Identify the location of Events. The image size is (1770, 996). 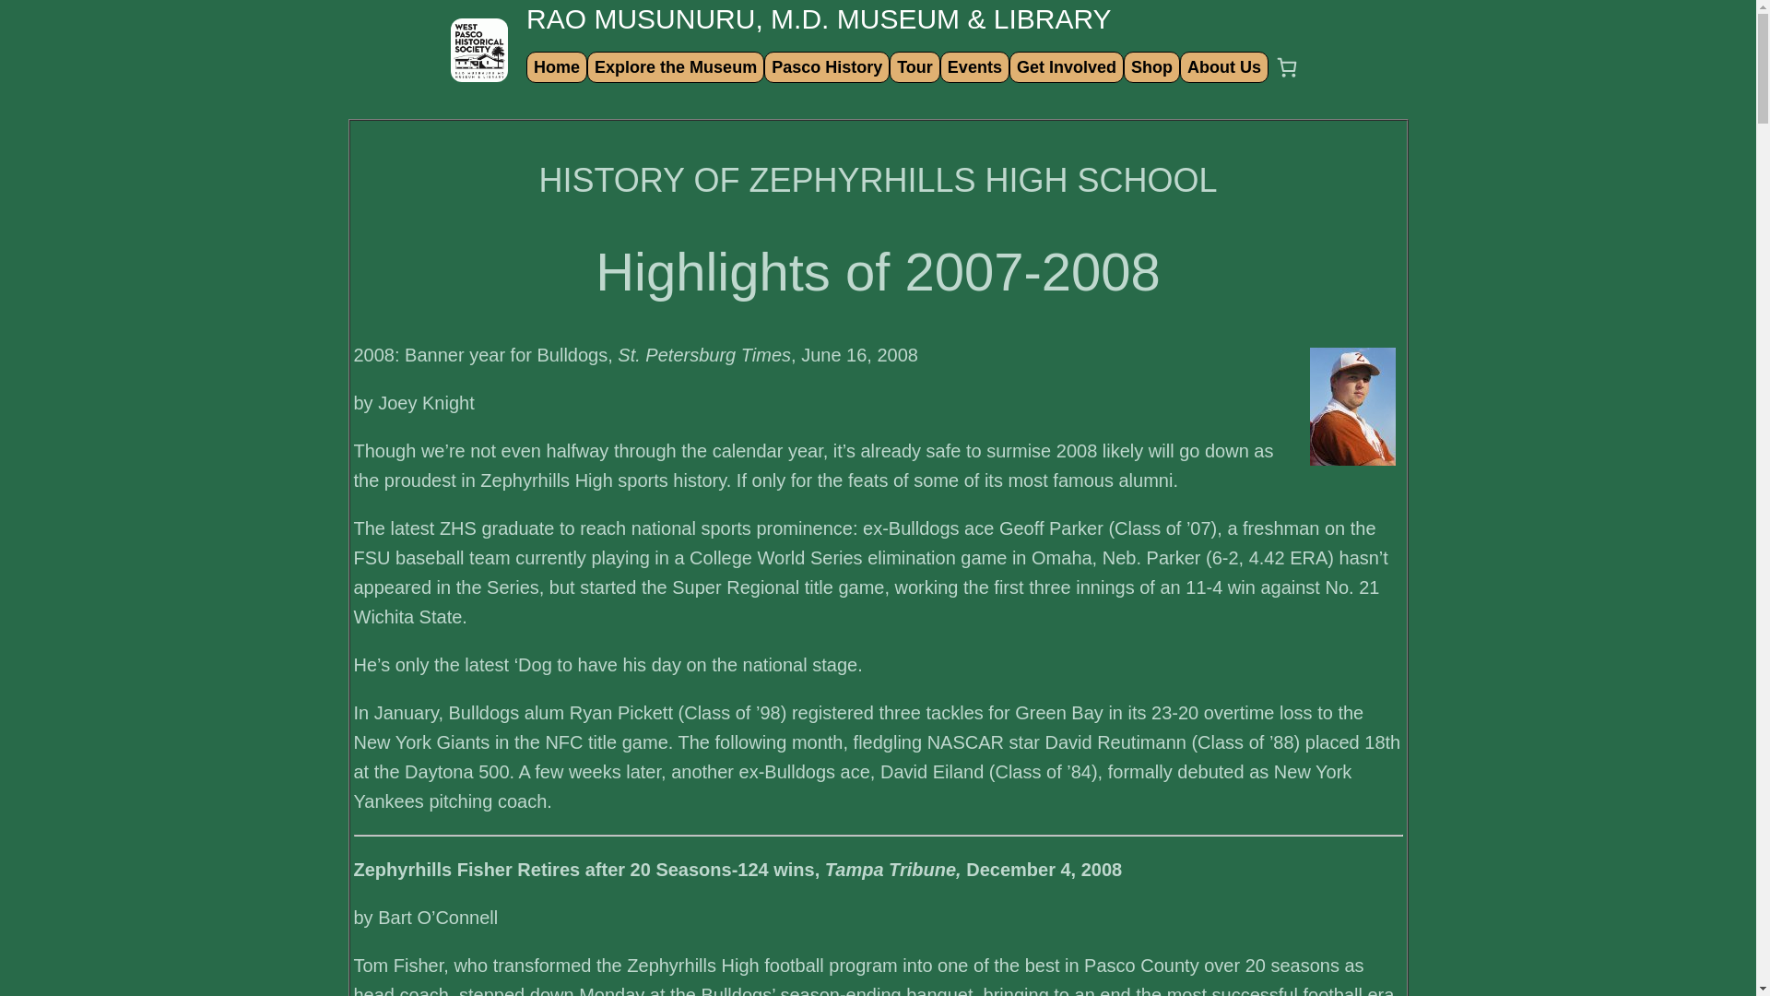
(975, 67).